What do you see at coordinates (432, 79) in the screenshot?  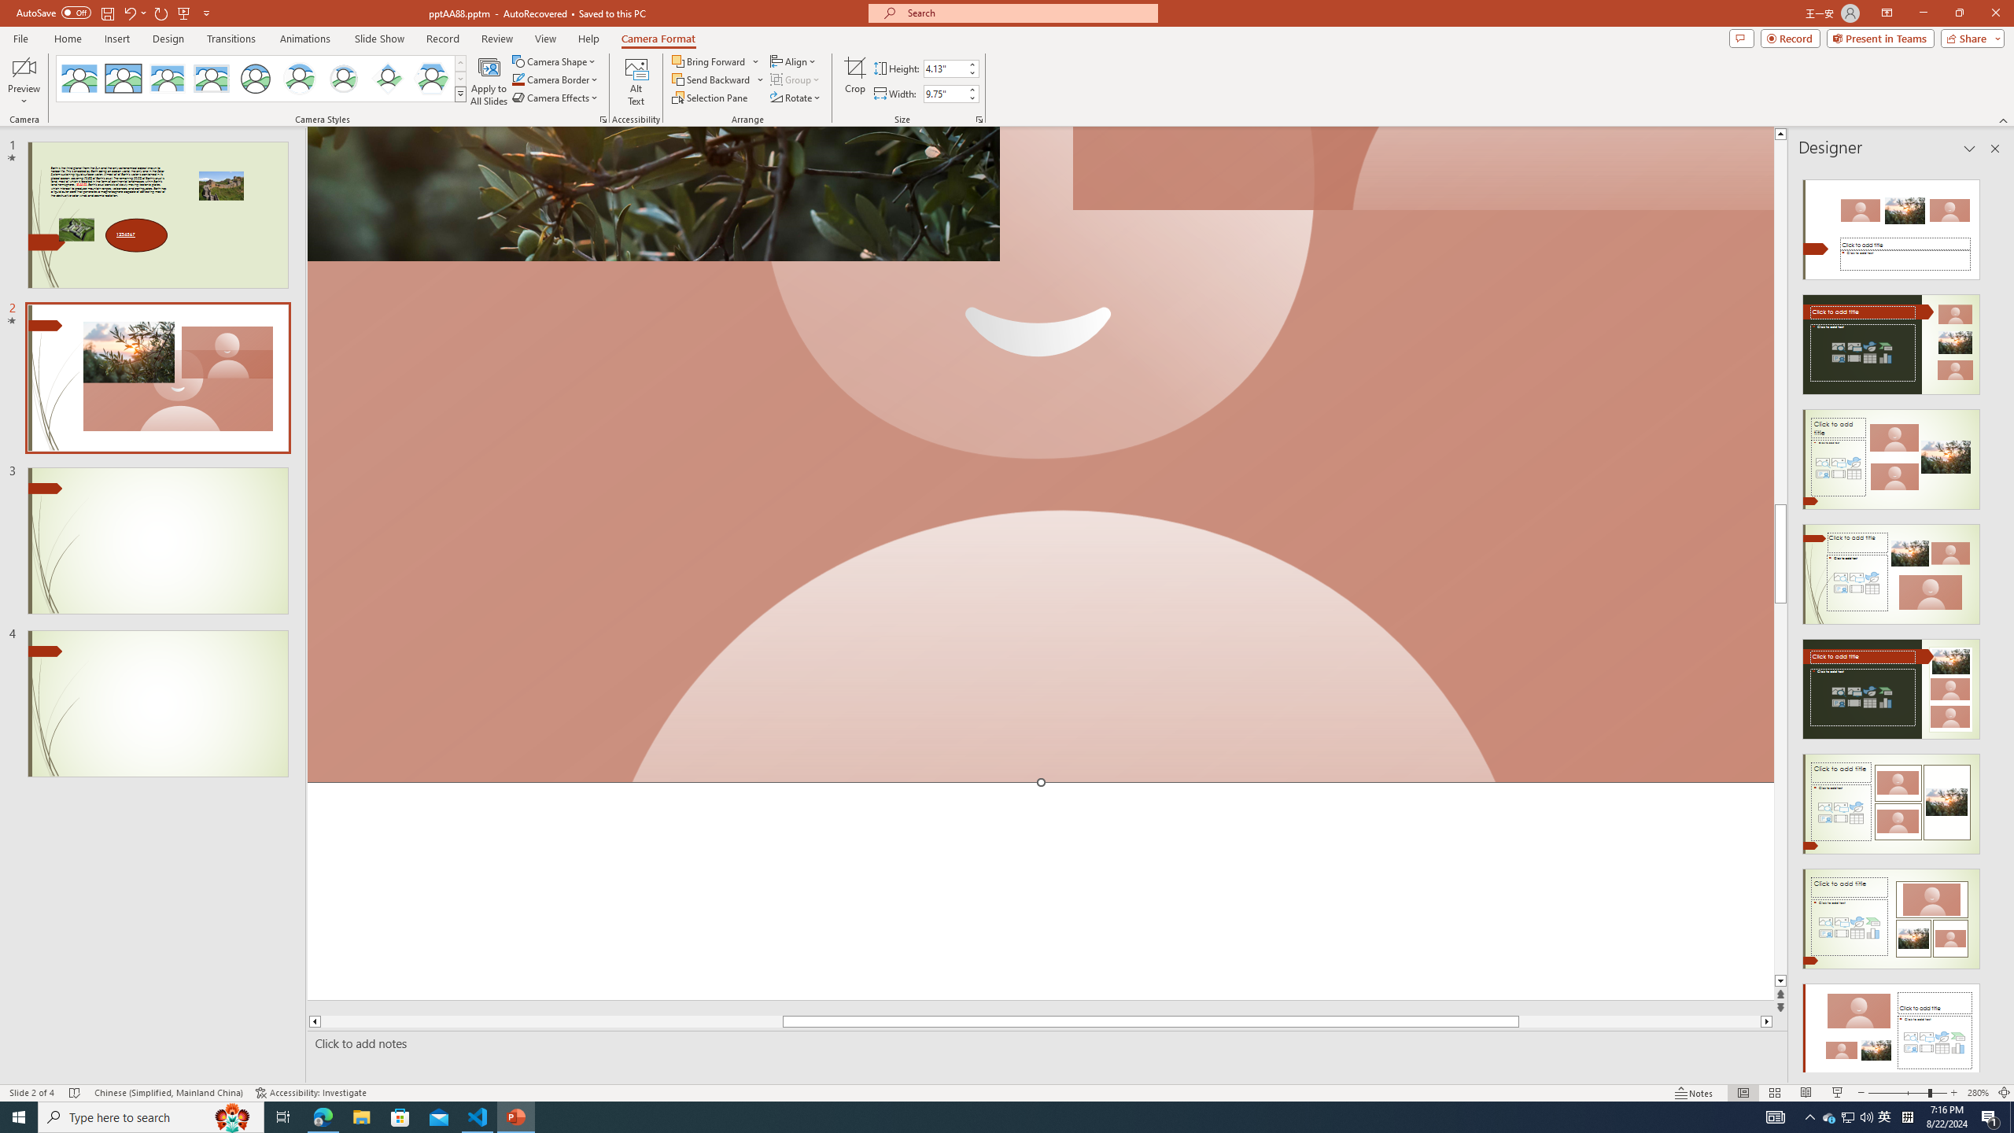 I see `Center Shadow Hexagon` at bounding box center [432, 79].